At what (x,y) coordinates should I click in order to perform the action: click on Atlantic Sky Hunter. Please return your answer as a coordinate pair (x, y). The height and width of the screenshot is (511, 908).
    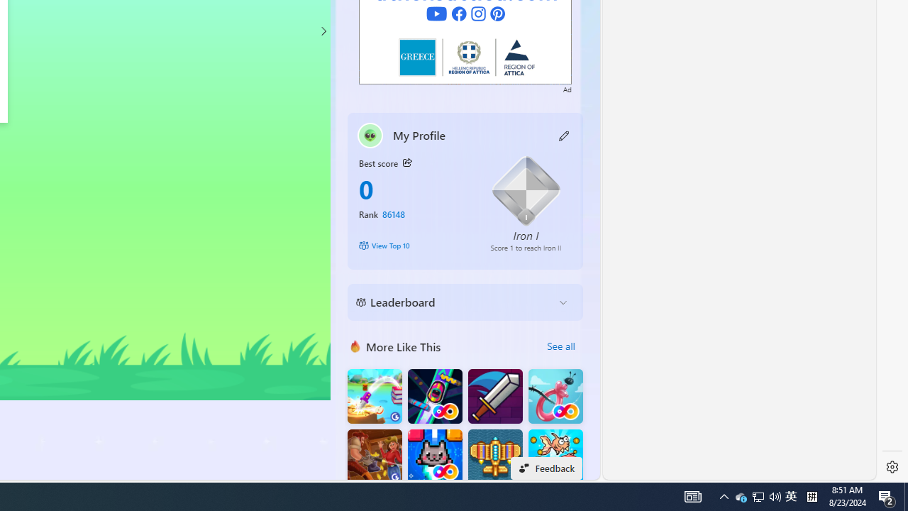
    Looking at the image, I should click on (495, 457).